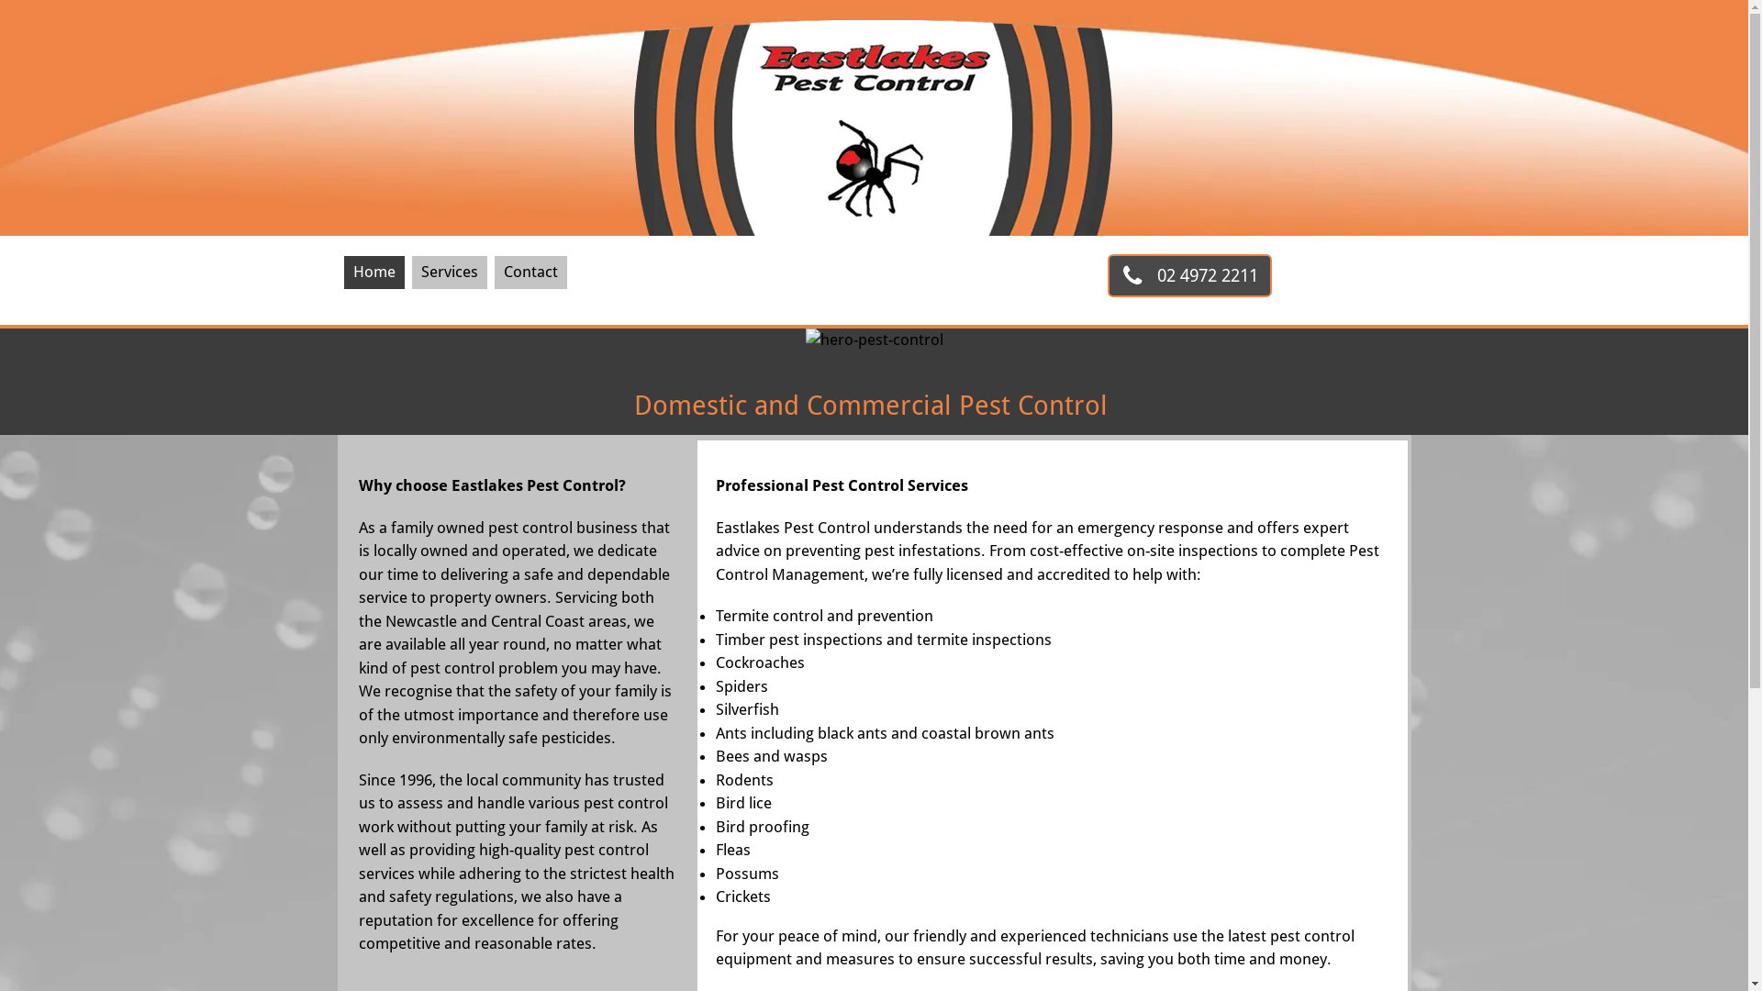 This screenshot has width=1762, height=991. What do you see at coordinates (875, 346) in the screenshot?
I see `hero-pest-control` at bounding box center [875, 346].